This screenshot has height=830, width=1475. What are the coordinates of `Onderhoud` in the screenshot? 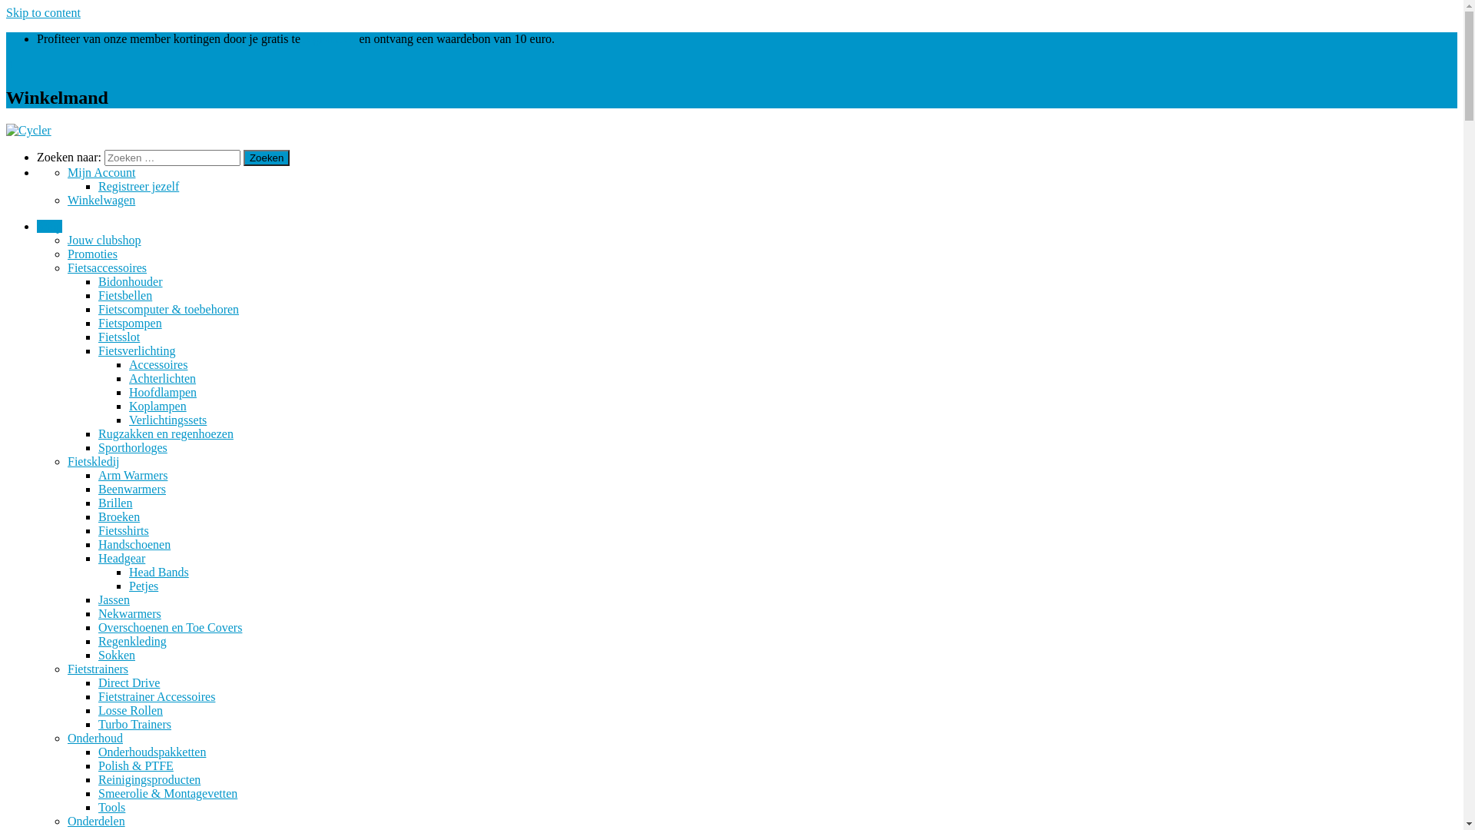 It's located at (95, 738).